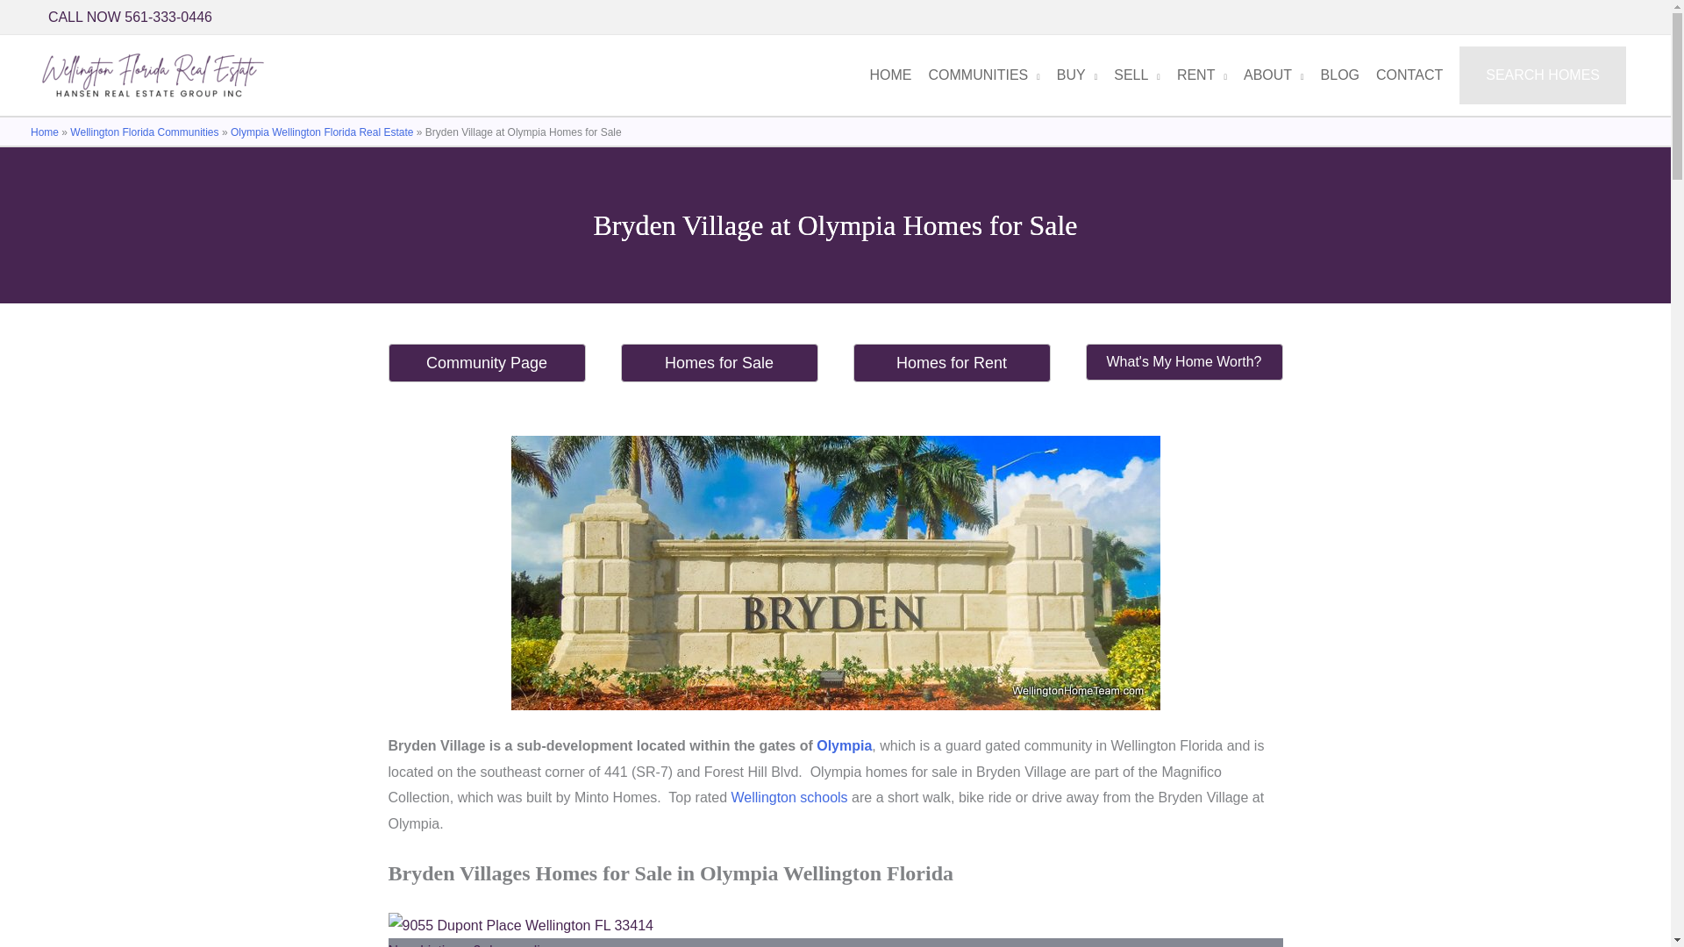  What do you see at coordinates (835, 573) in the screenshot?
I see `Bryden Village at Olympia Homes for Sale` at bounding box center [835, 573].